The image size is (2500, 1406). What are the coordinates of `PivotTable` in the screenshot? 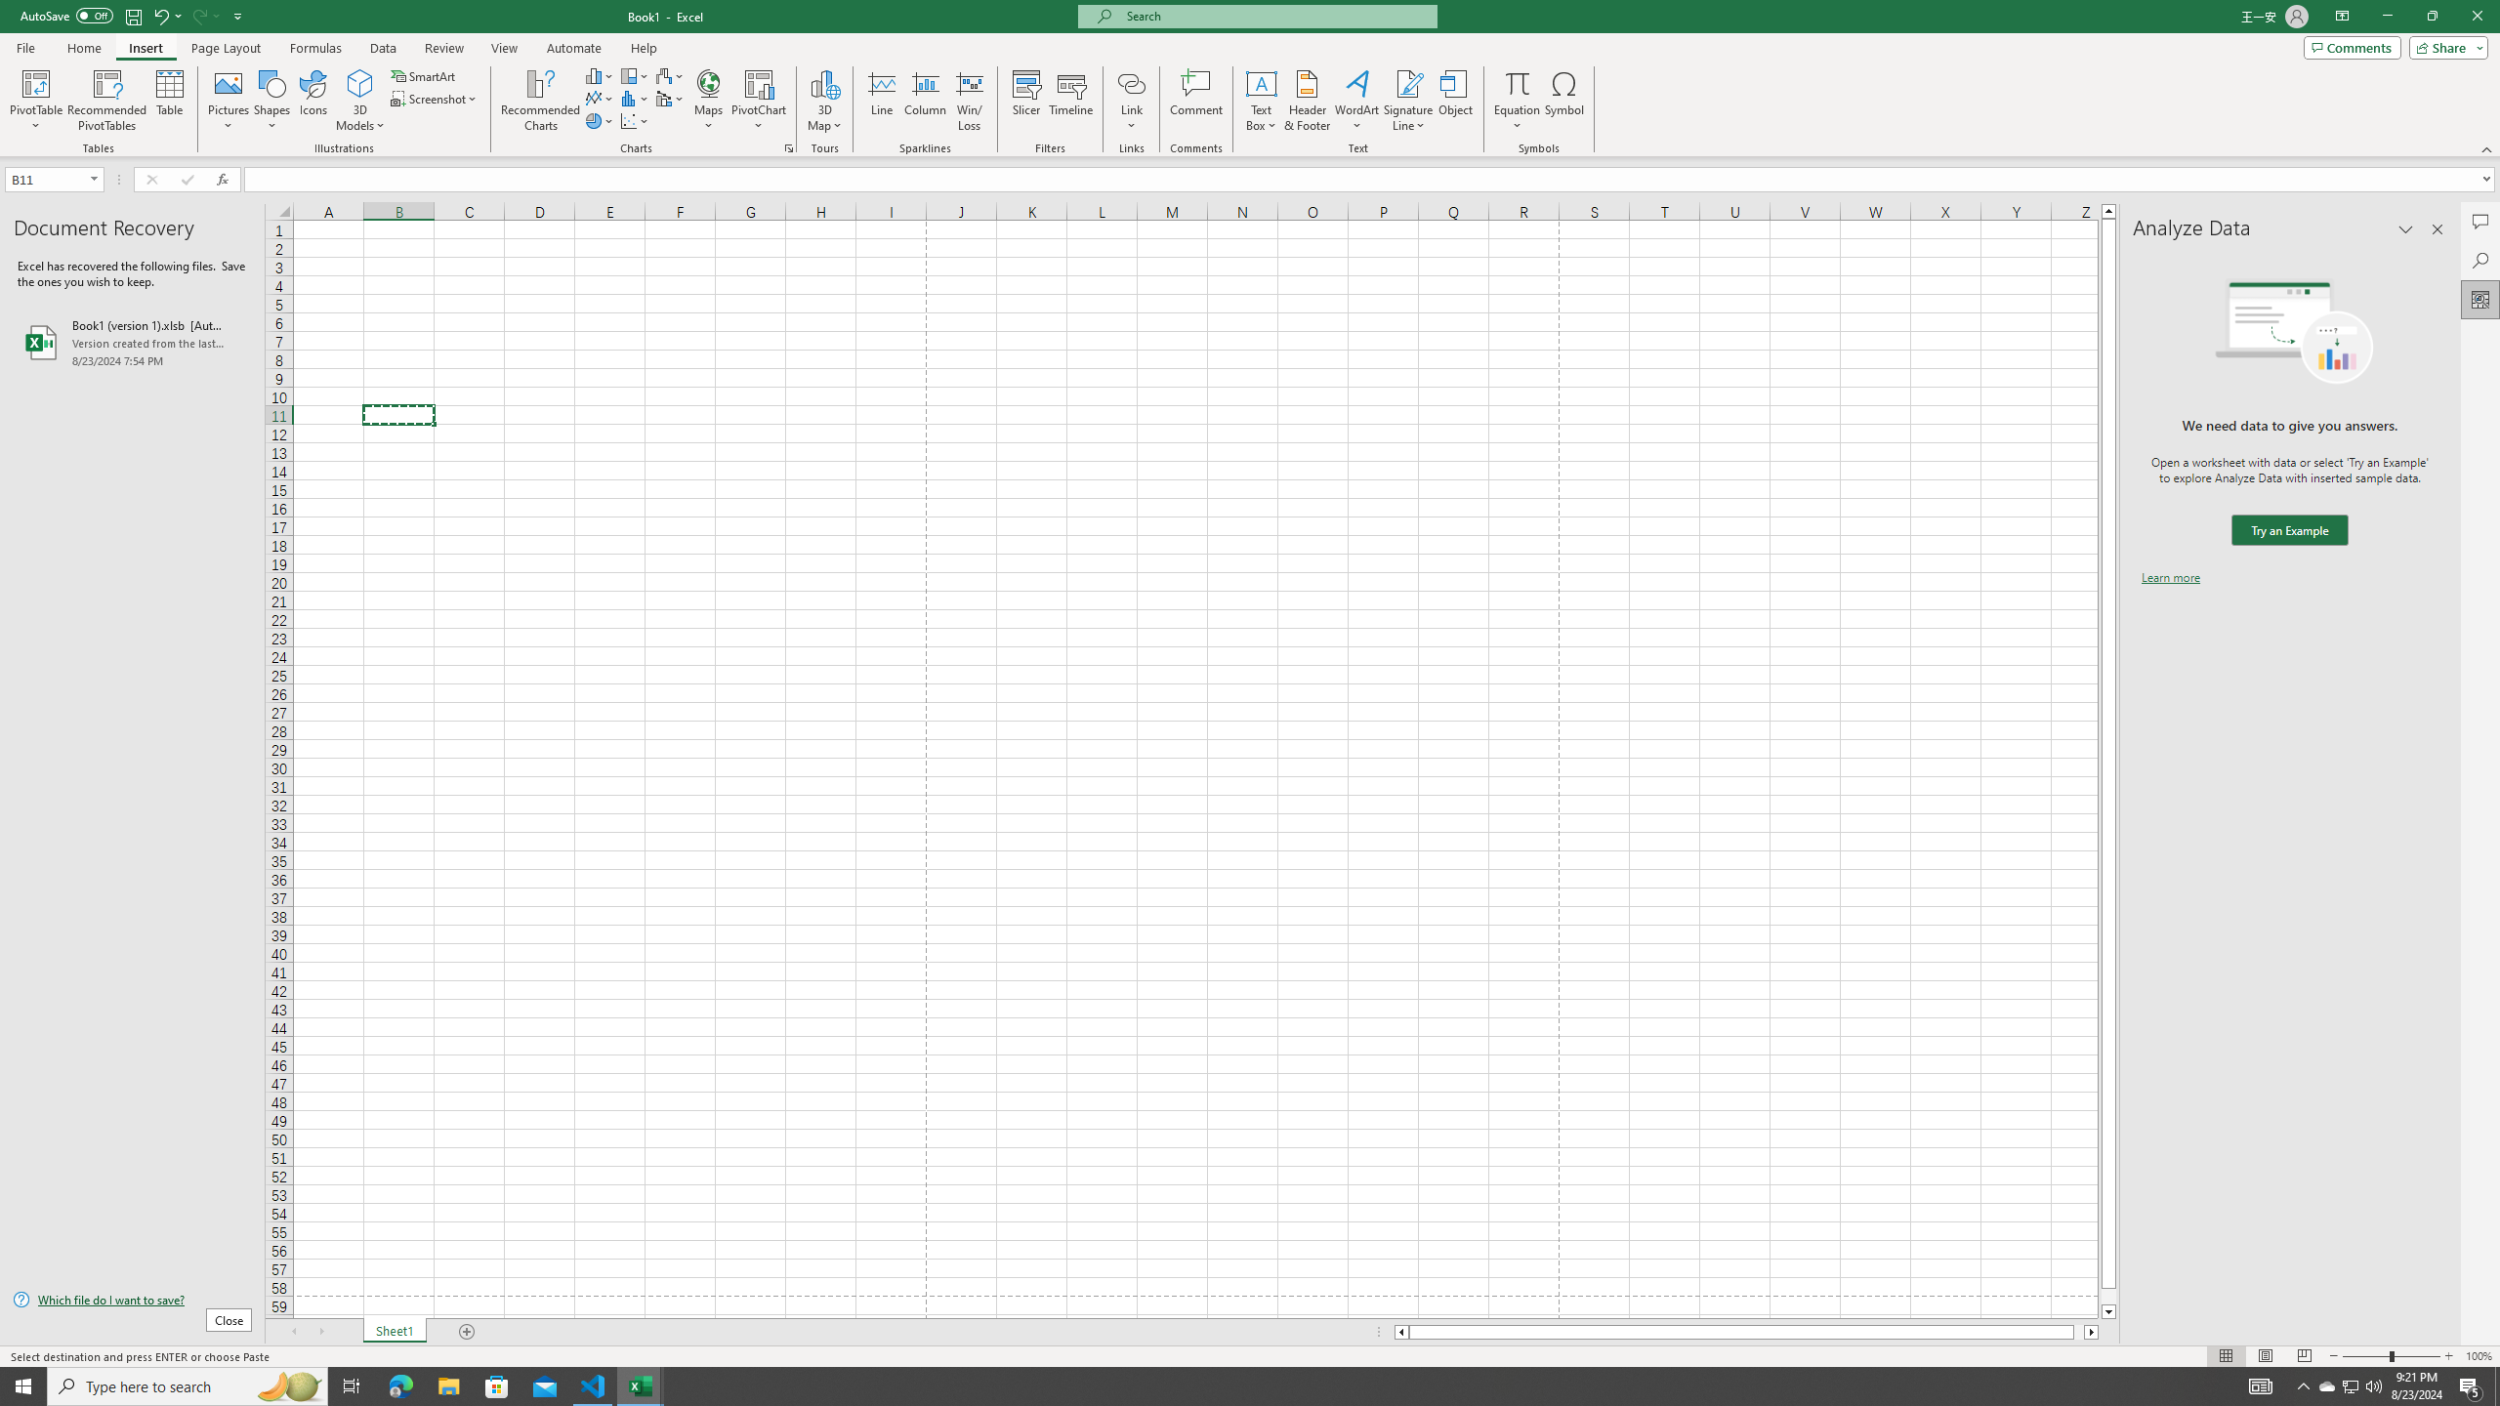 It's located at (35, 101).